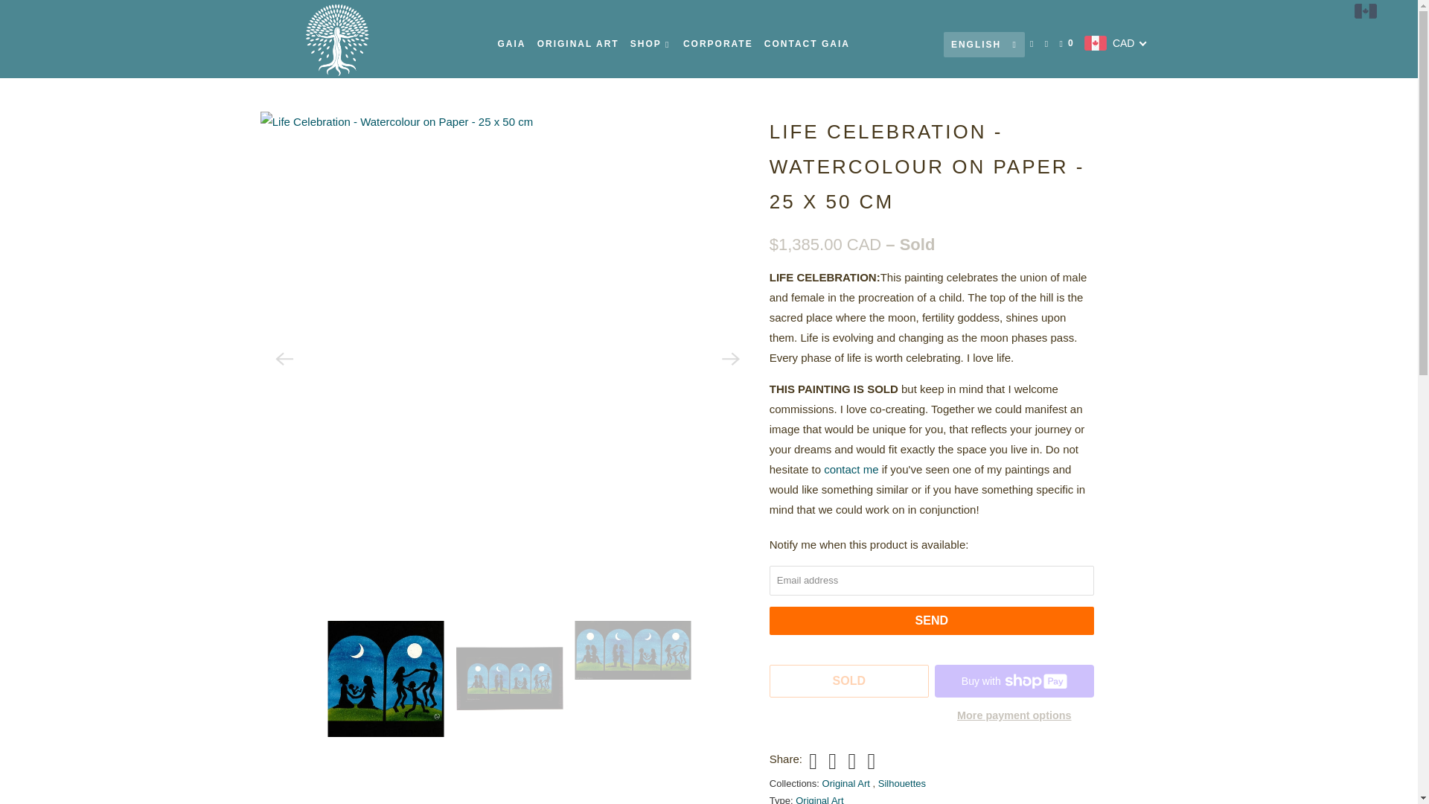 Image resolution: width=1429 pixels, height=804 pixels. I want to click on ORIGINAL ART, so click(578, 43).